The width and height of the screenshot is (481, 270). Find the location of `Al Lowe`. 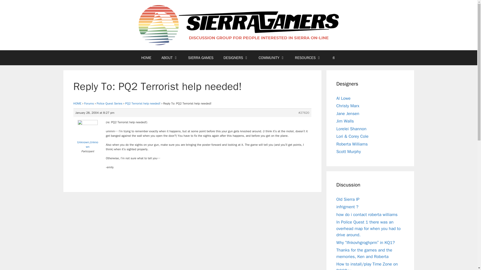

Al Lowe is located at coordinates (343, 98).